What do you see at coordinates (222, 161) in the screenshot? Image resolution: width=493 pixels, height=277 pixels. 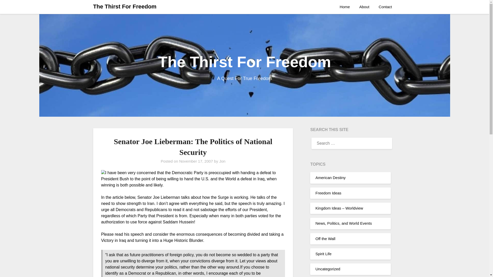 I see `Jon` at bounding box center [222, 161].